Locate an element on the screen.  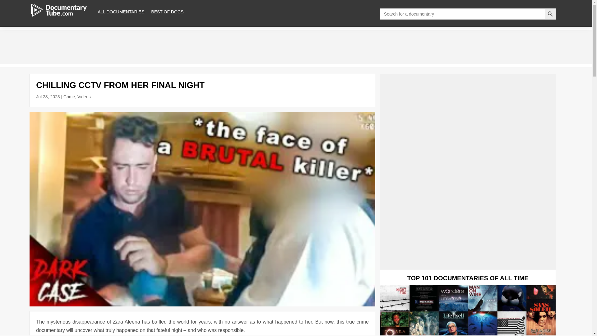
Videos is located at coordinates (84, 96).